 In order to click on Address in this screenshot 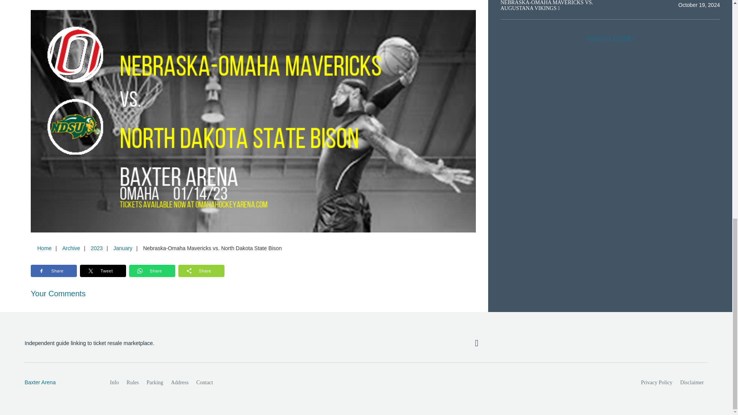, I will do `click(180, 383)`.